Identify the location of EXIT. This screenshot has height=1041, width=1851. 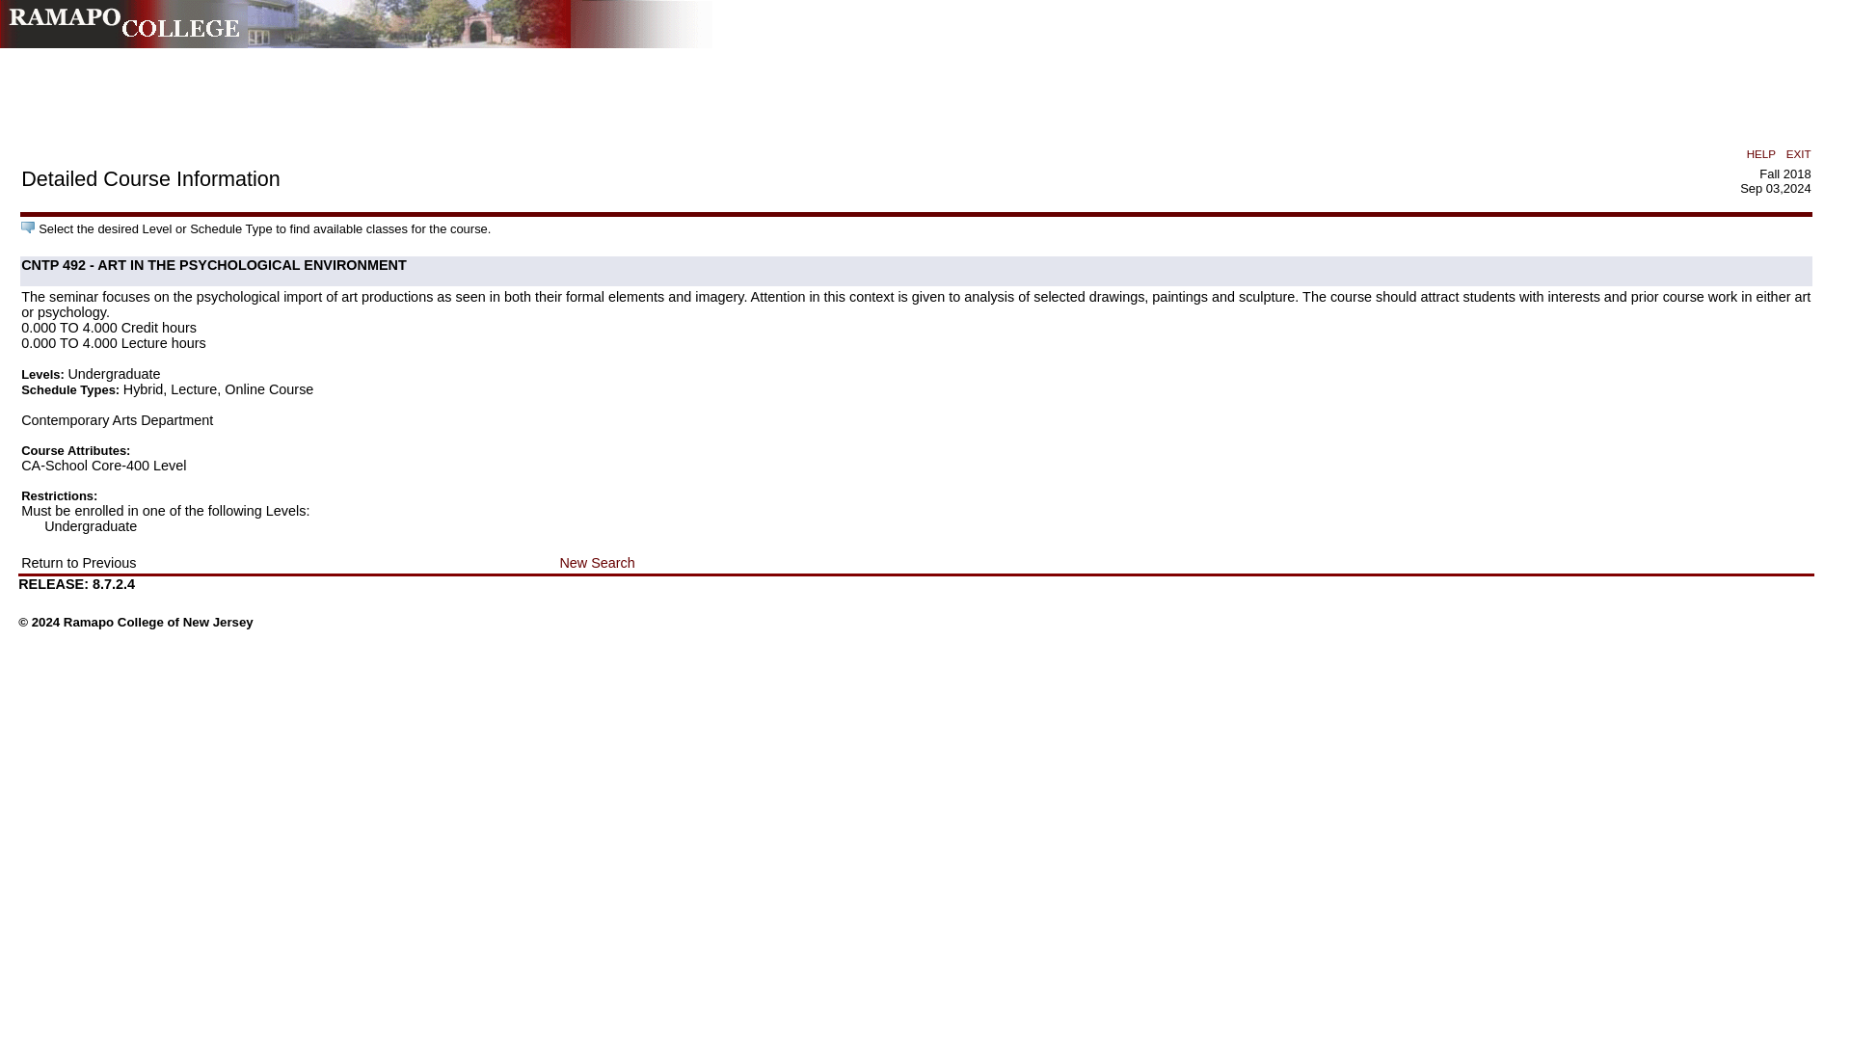
(1799, 154).